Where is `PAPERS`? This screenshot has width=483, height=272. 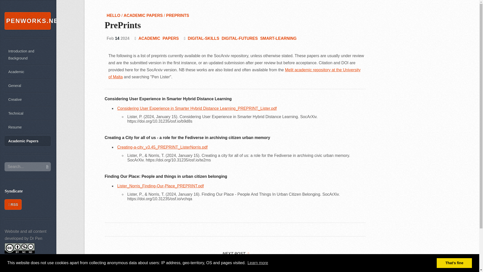
PAPERS is located at coordinates (171, 38).